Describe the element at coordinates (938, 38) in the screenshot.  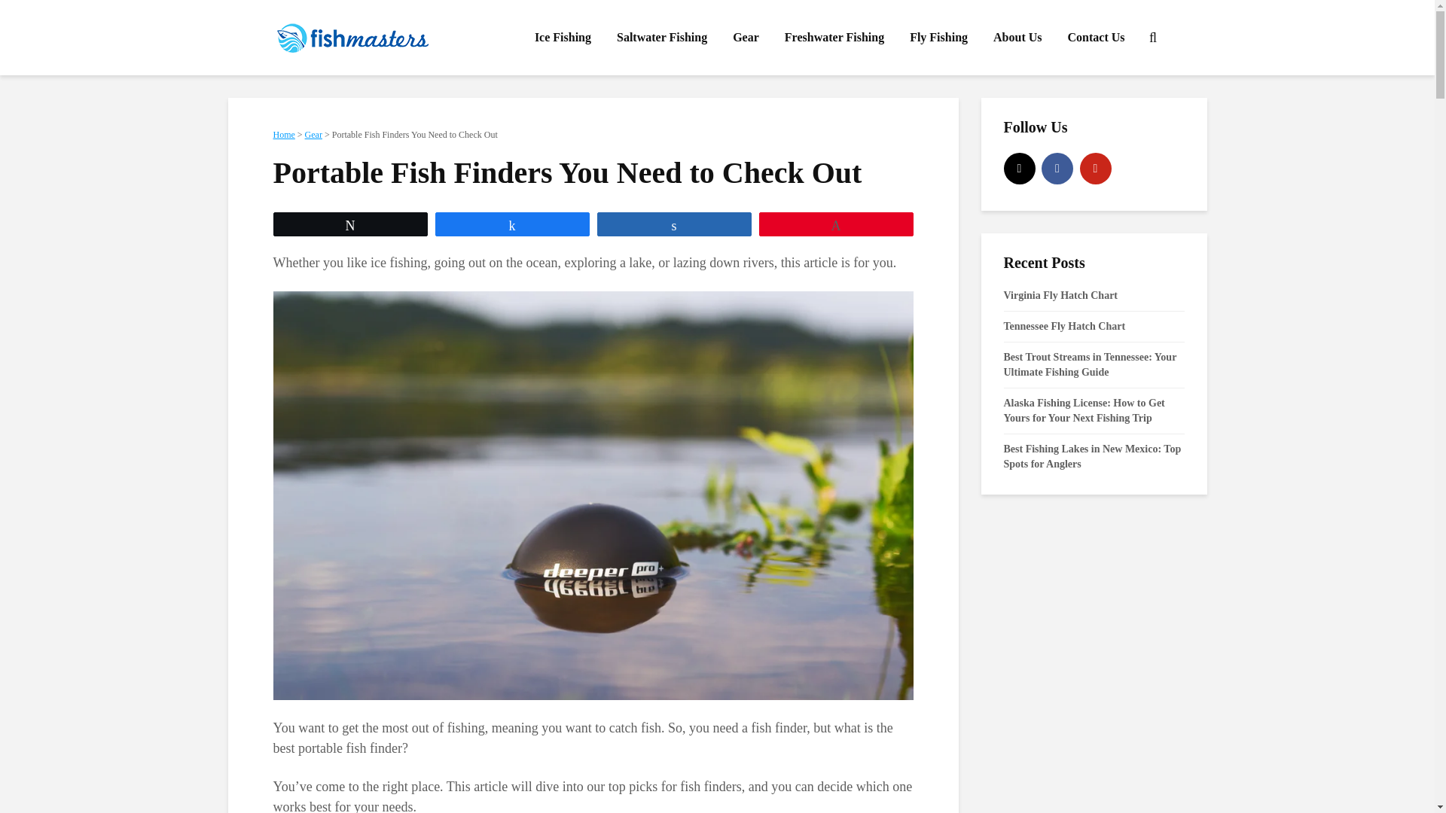
I see `Fly Fishing` at that location.